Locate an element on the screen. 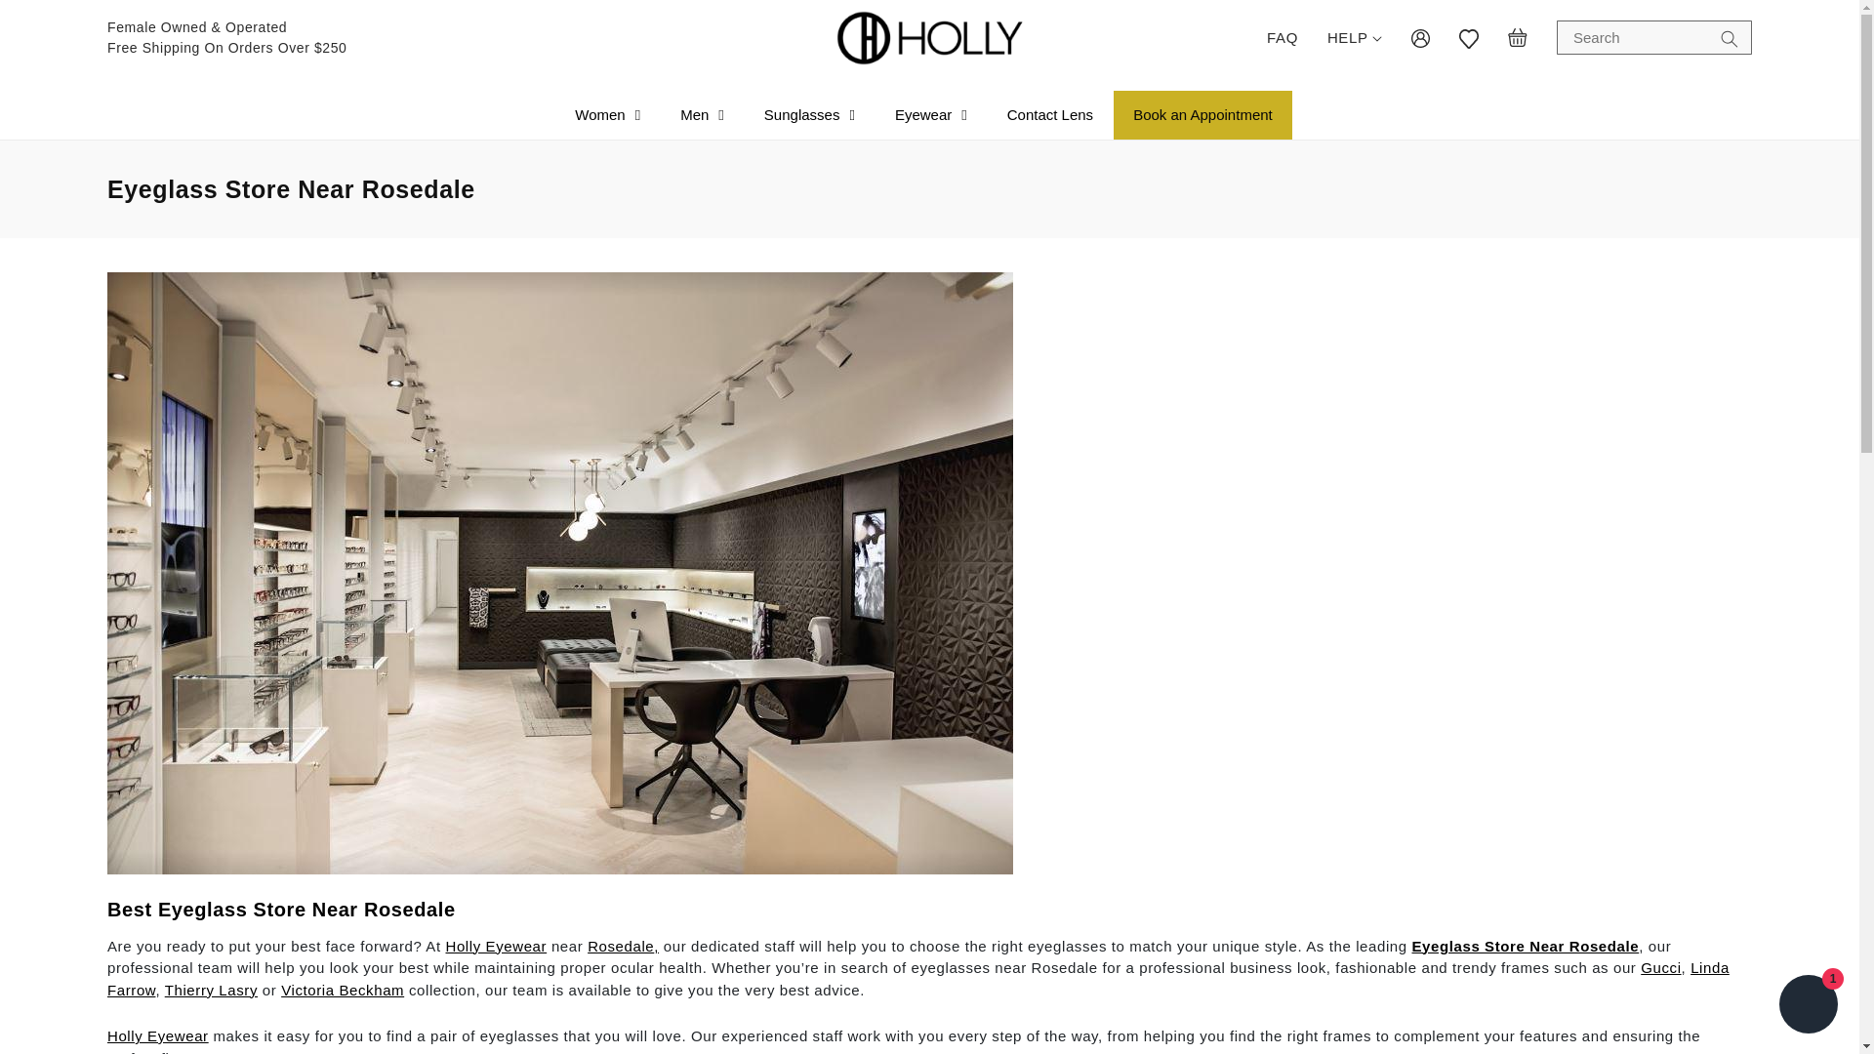  FAQ is located at coordinates (1283, 37).